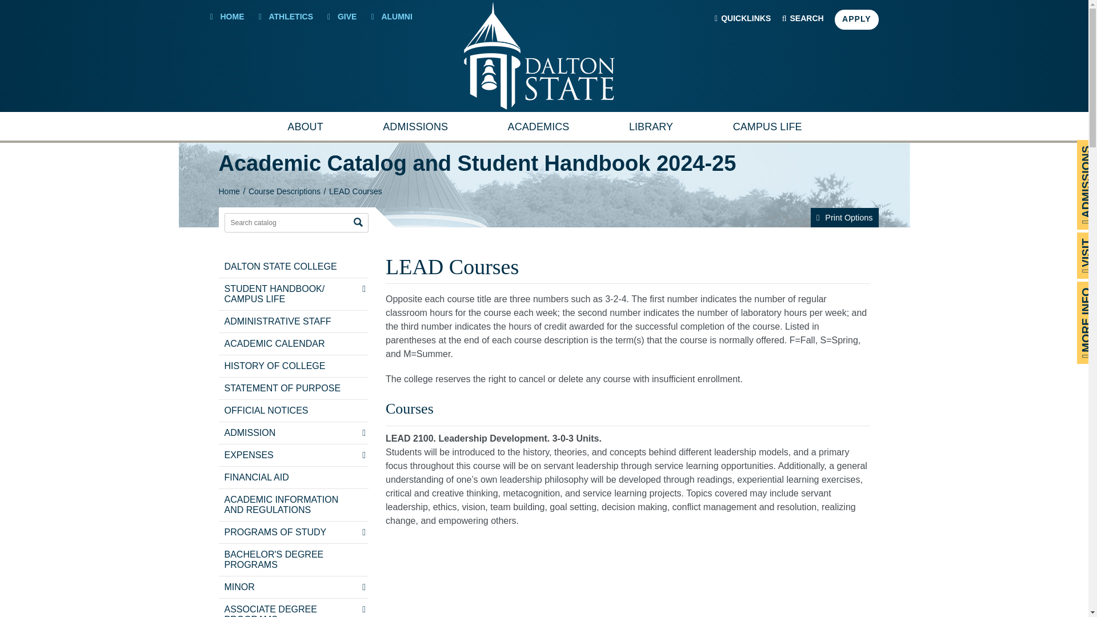 This screenshot has width=1097, height=617. Describe the element at coordinates (844, 217) in the screenshot. I see `Print Options` at that location.